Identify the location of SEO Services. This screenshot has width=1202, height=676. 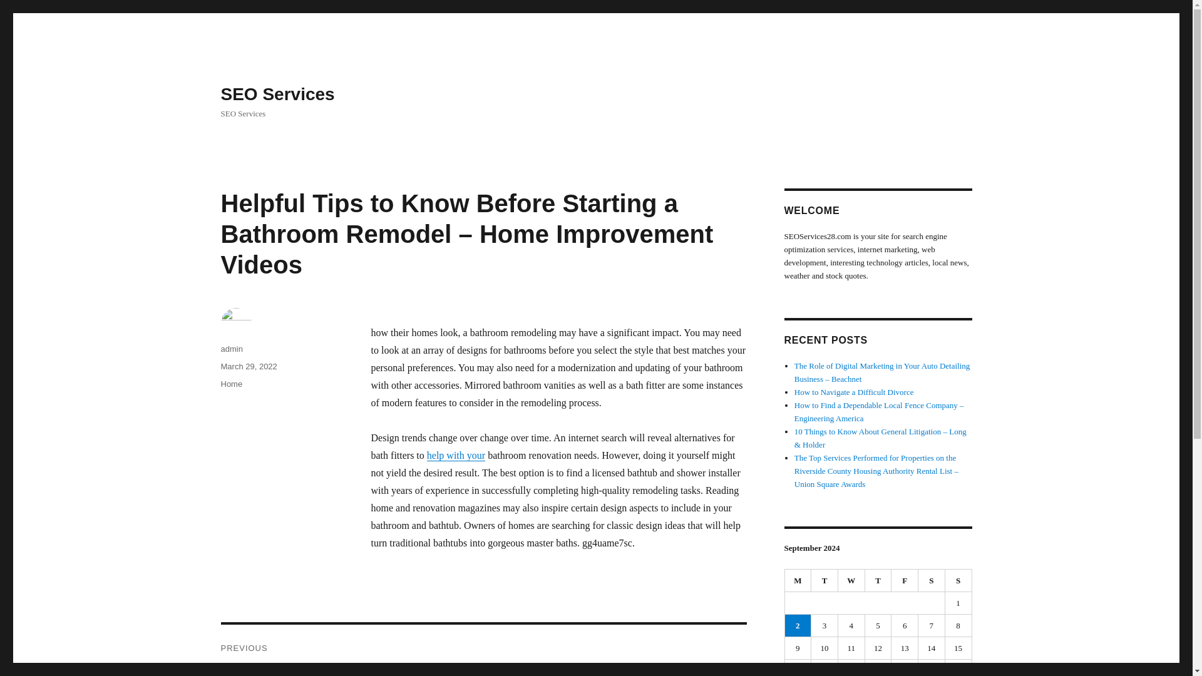
(277, 94).